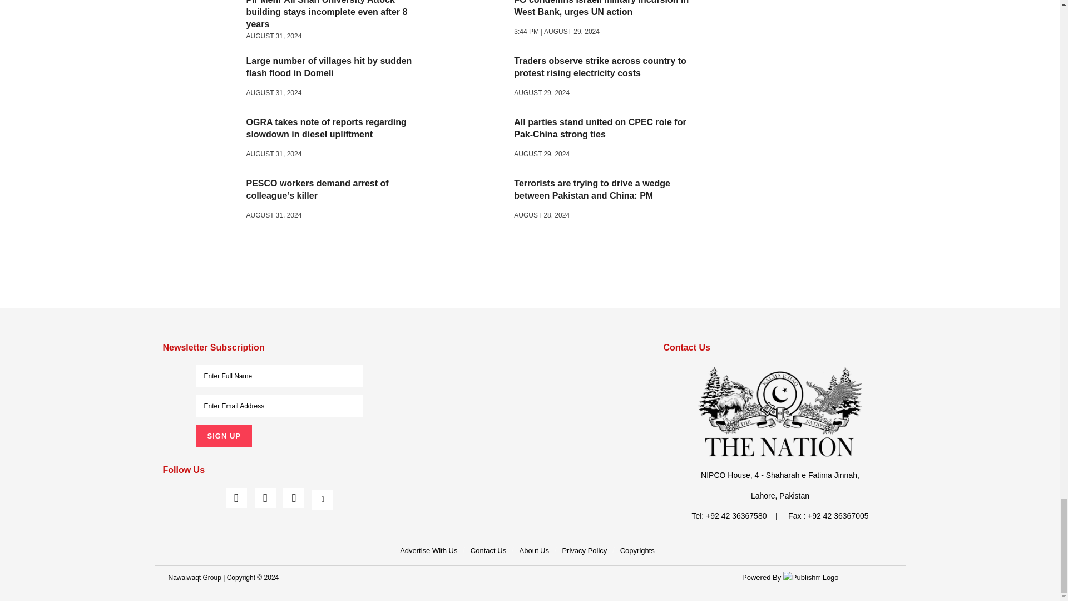 This screenshot has height=601, width=1068. What do you see at coordinates (223, 436) in the screenshot?
I see `Sign up` at bounding box center [223, 436].